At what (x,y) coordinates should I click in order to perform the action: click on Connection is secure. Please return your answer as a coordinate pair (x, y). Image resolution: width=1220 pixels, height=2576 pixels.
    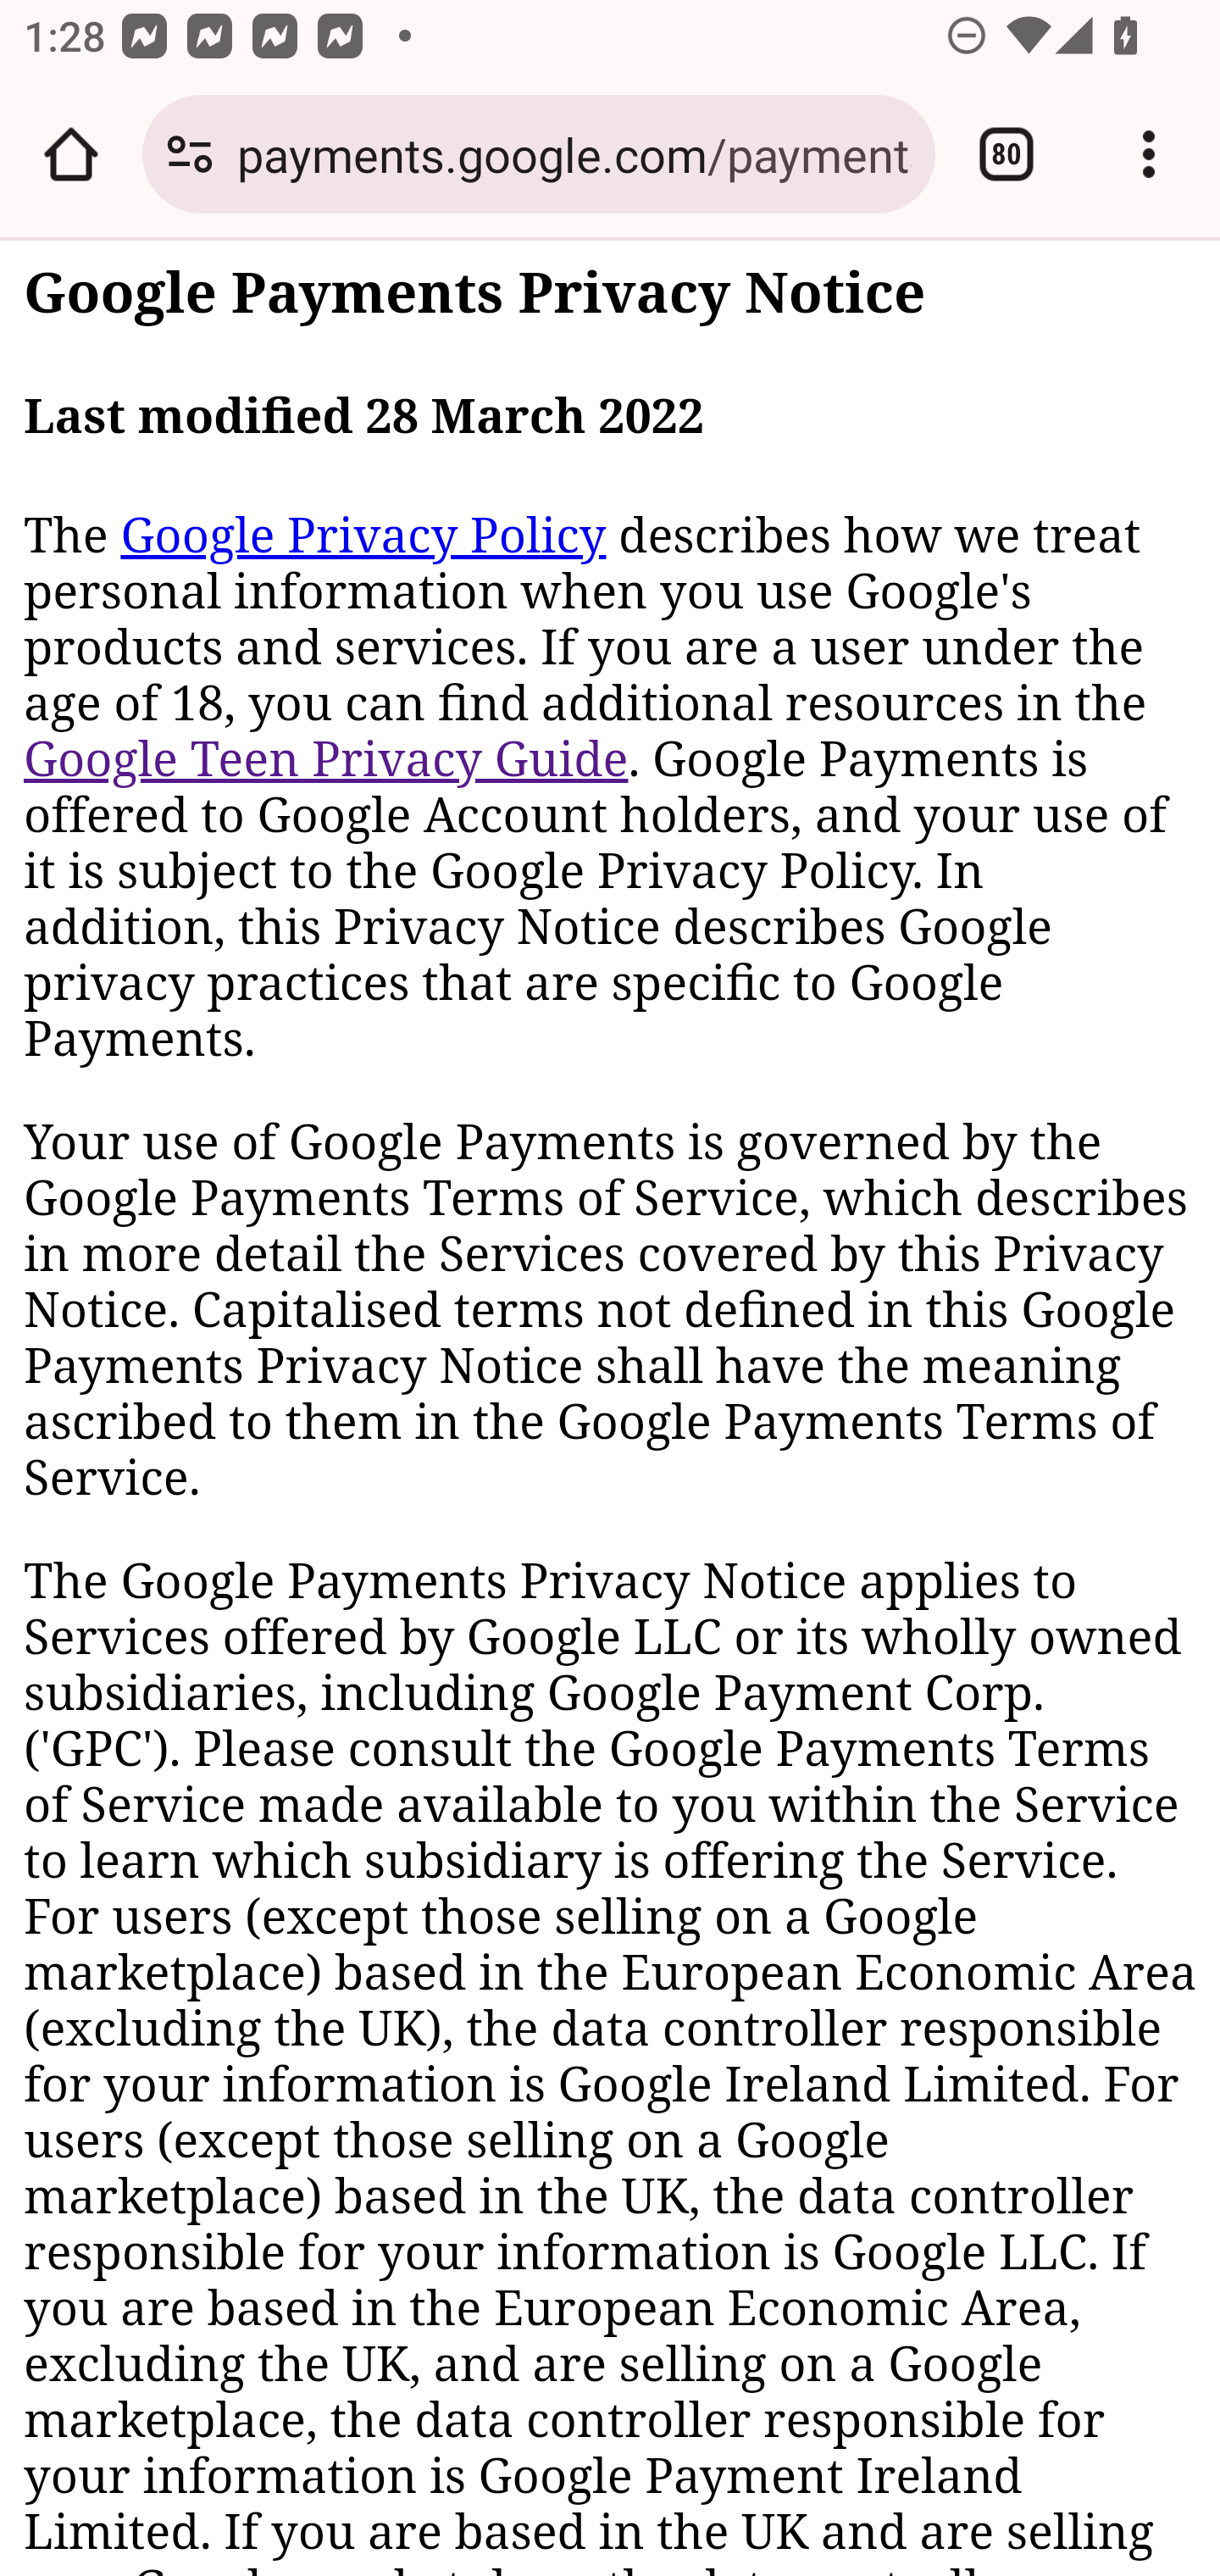
    Looking at the image, I should click on (190, 154).